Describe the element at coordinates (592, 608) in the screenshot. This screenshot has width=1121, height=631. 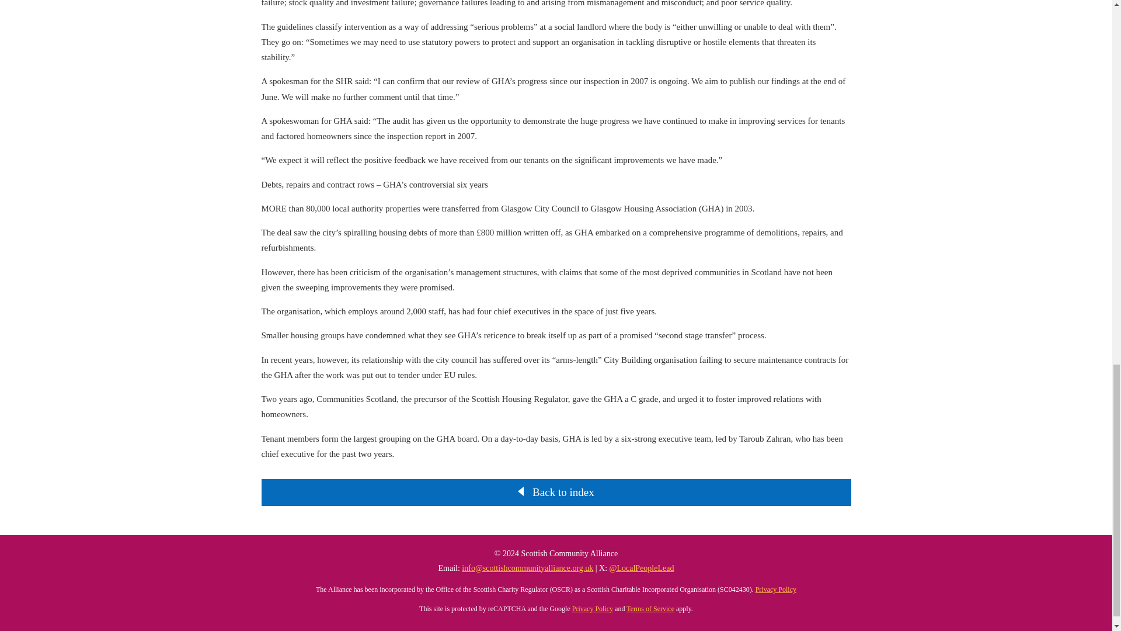
I see `Privacy Policy` at that location.